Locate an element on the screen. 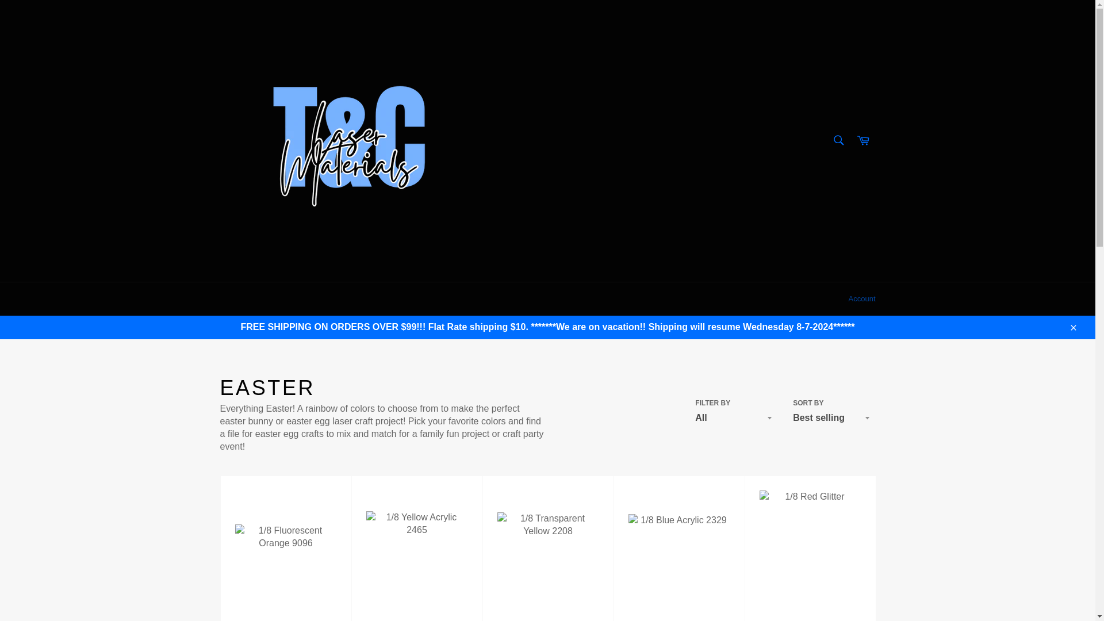  Search is located at coordinates (838, 139).